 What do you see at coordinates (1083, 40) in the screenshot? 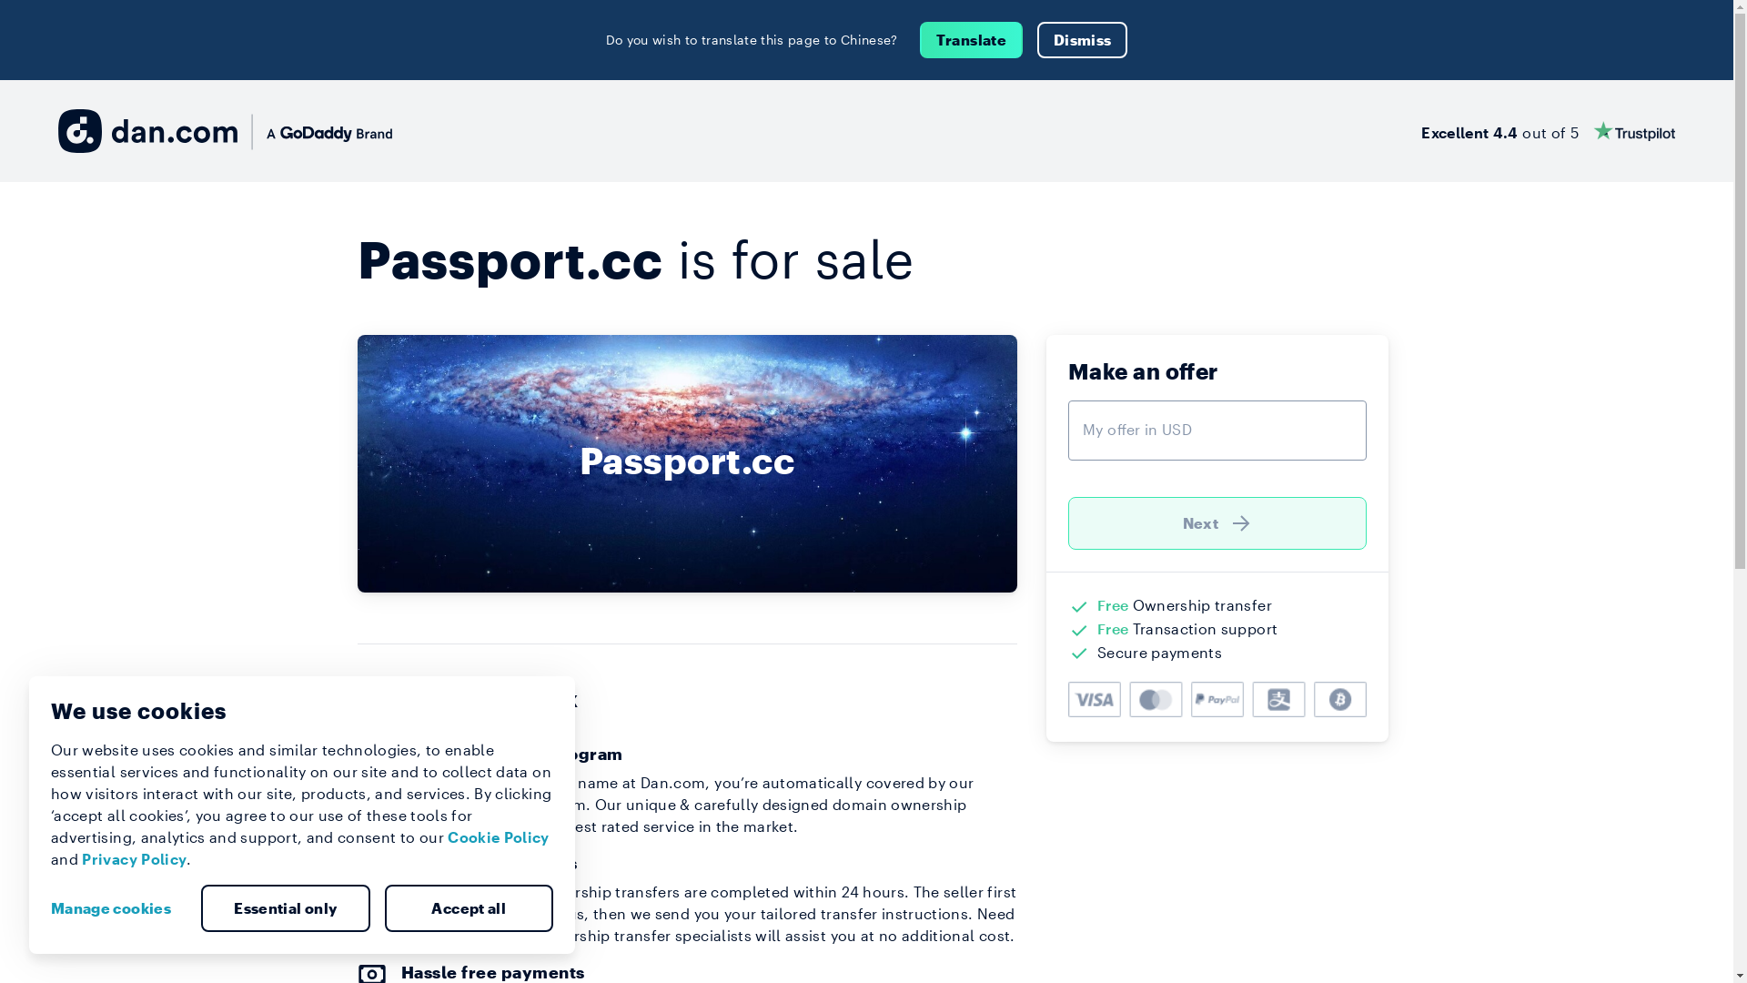
I see `Dismiss` at bounding box center [1083, 40].